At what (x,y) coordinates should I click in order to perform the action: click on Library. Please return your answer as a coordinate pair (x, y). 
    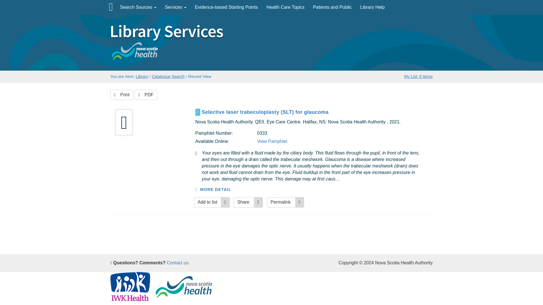
    Looking at the image, I should click on (142, 76).